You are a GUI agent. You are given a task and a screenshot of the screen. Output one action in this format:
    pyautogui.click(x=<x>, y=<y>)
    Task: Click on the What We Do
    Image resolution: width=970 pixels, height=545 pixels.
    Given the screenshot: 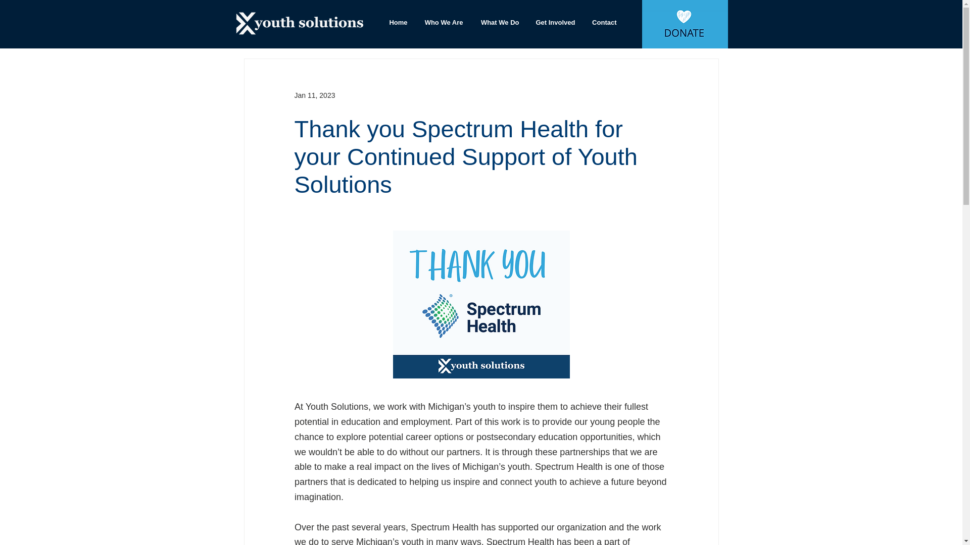 What is the action you would take?
    pyautogui.click(x=498, y=23)
    